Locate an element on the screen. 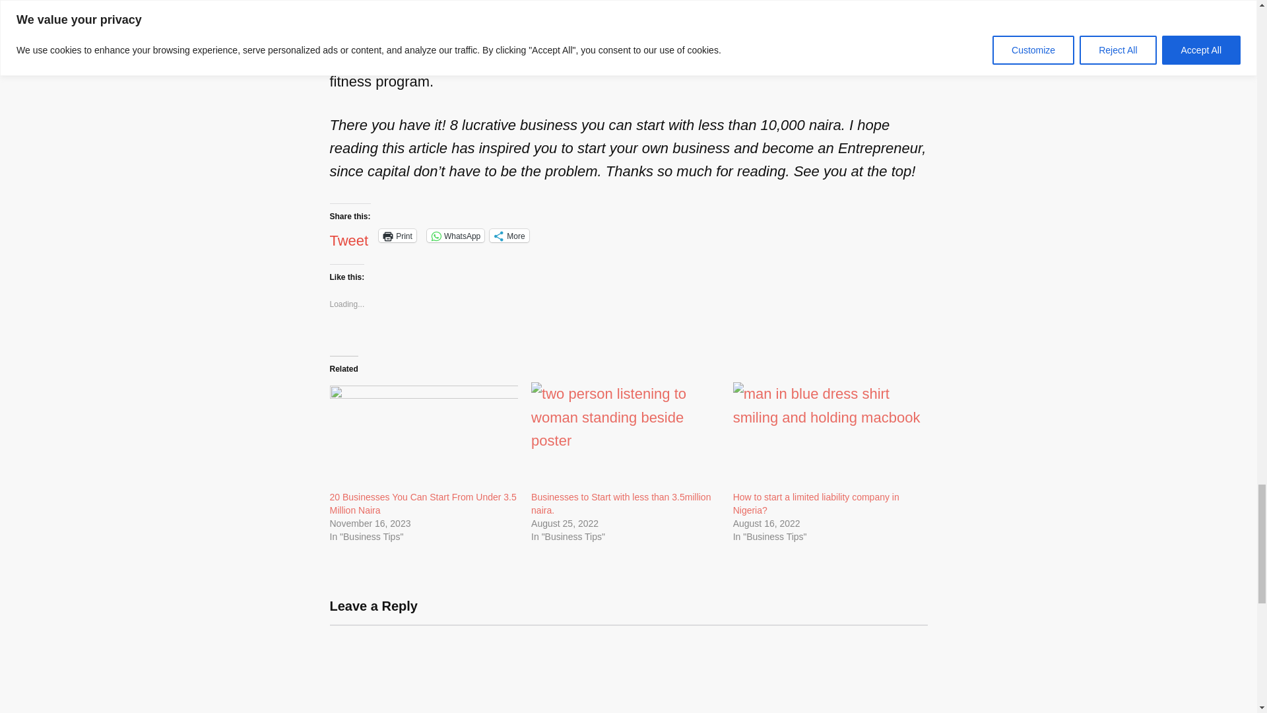 The width and height of the screenshot is (1267, 713). Comment Form is located at coordinates (628, 669).